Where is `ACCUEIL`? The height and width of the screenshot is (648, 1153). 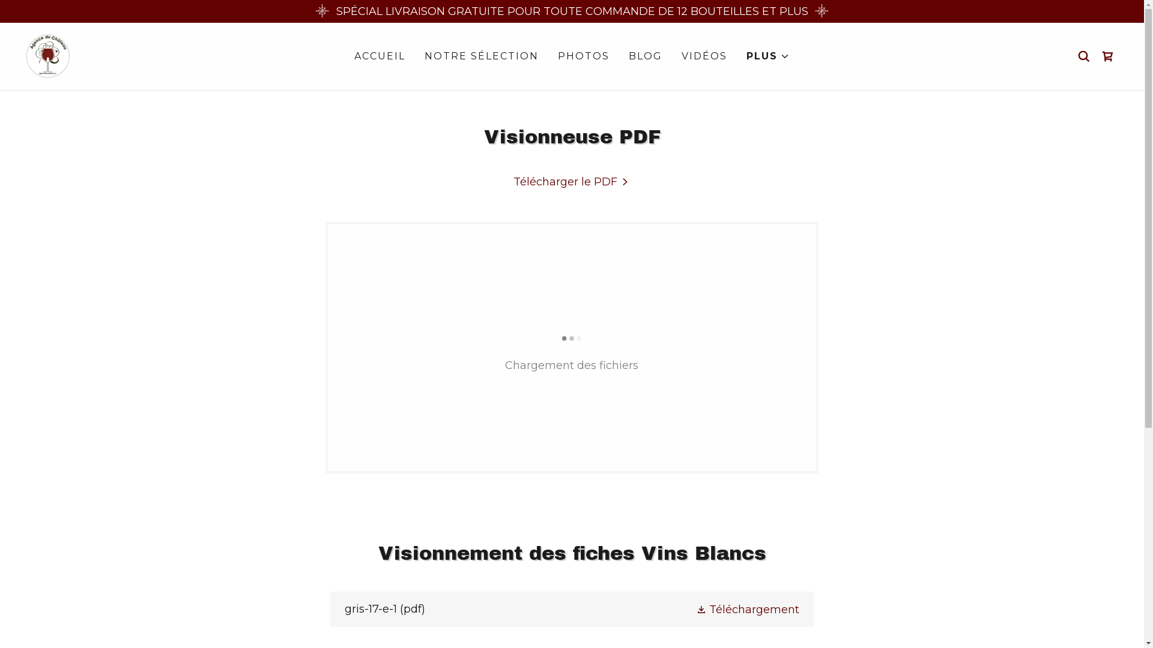
ACCUEIL is located at coordinates (380, 56).